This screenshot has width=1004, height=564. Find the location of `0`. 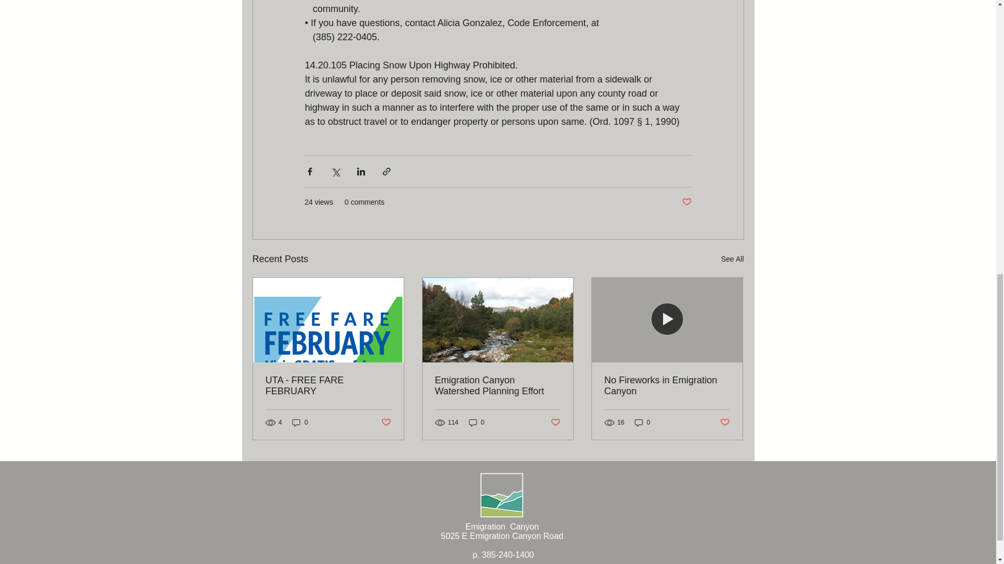

0 is located at coordinates (642, 422).